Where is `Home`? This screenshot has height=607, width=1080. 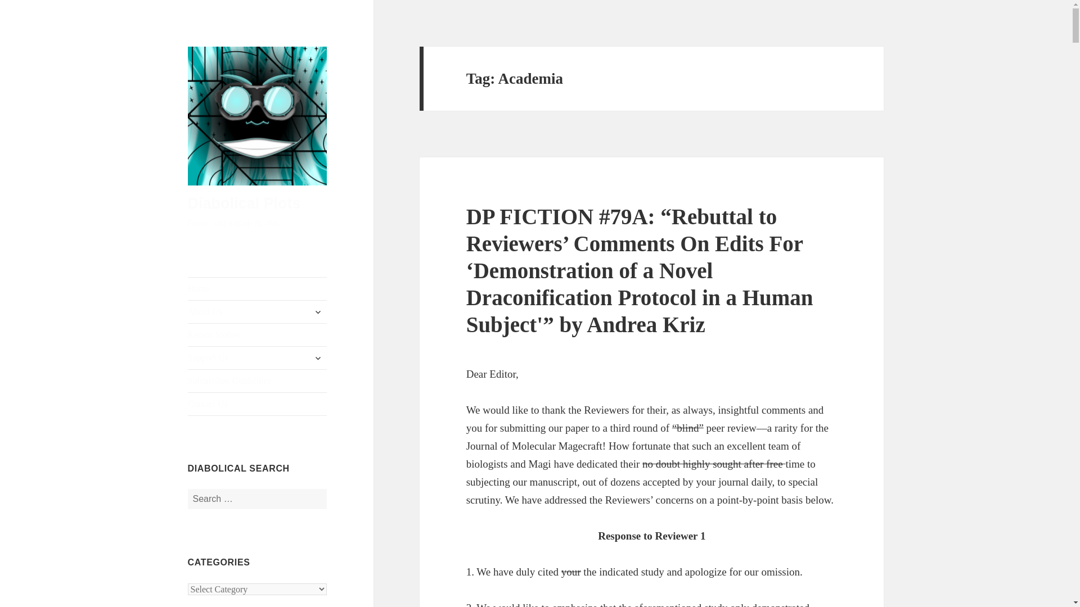 Home is located at coordinates (258, 288).